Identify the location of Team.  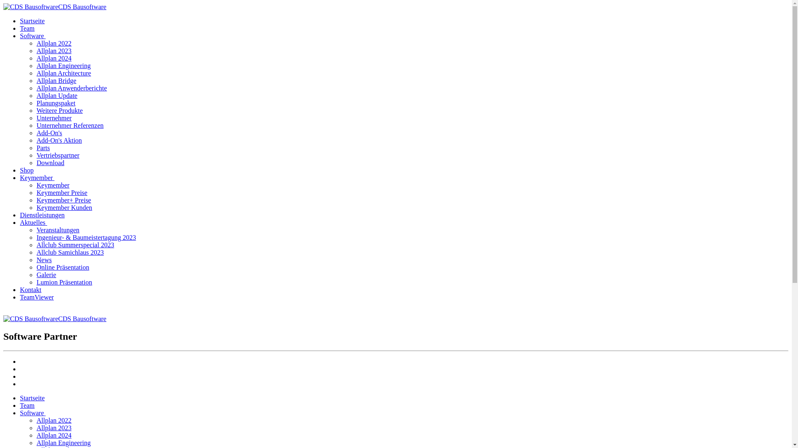
(27, 406).